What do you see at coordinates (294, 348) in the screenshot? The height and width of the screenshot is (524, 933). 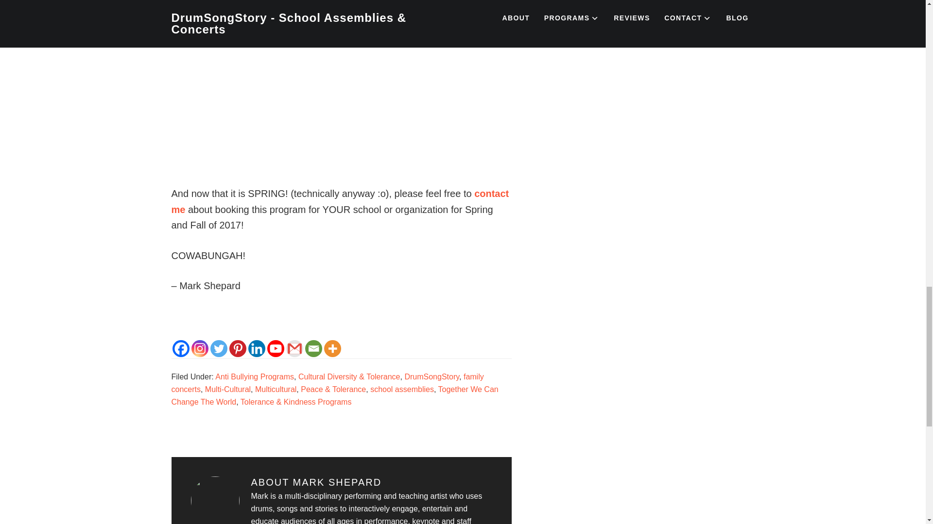 I see `Google Gmail` at bounding box center [294, 348].